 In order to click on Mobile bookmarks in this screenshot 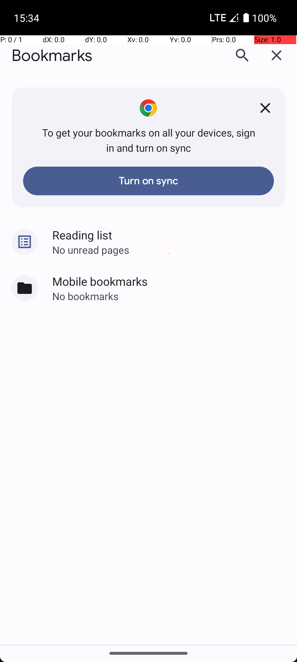, I will do `click(175, 281)`.